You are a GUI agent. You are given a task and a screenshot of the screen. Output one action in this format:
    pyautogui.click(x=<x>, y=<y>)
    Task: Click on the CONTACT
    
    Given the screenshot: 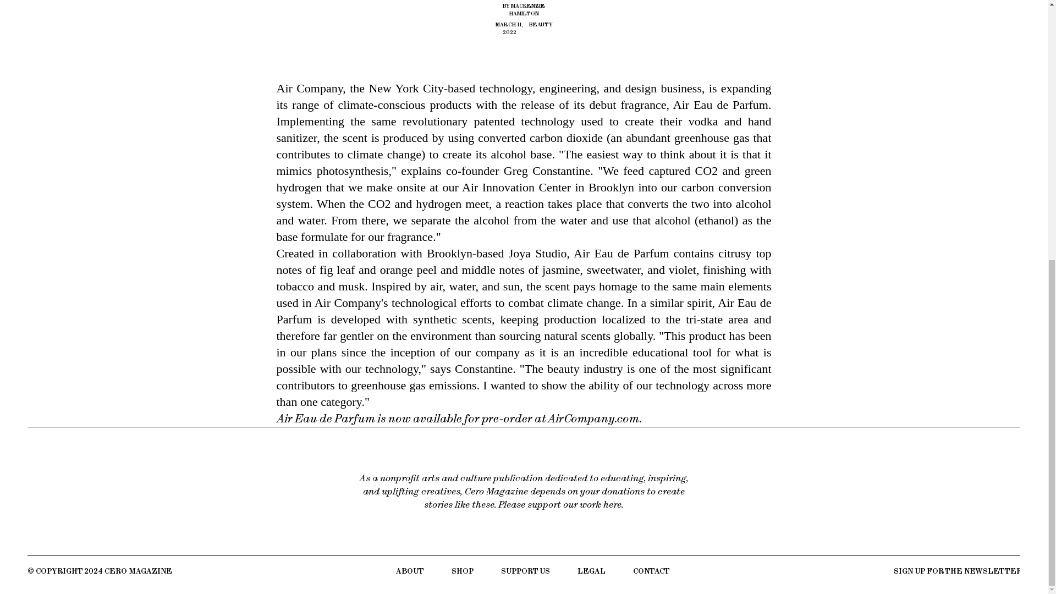 What is the action you would take?
    pyautogui.click(x=651, y=571)
    